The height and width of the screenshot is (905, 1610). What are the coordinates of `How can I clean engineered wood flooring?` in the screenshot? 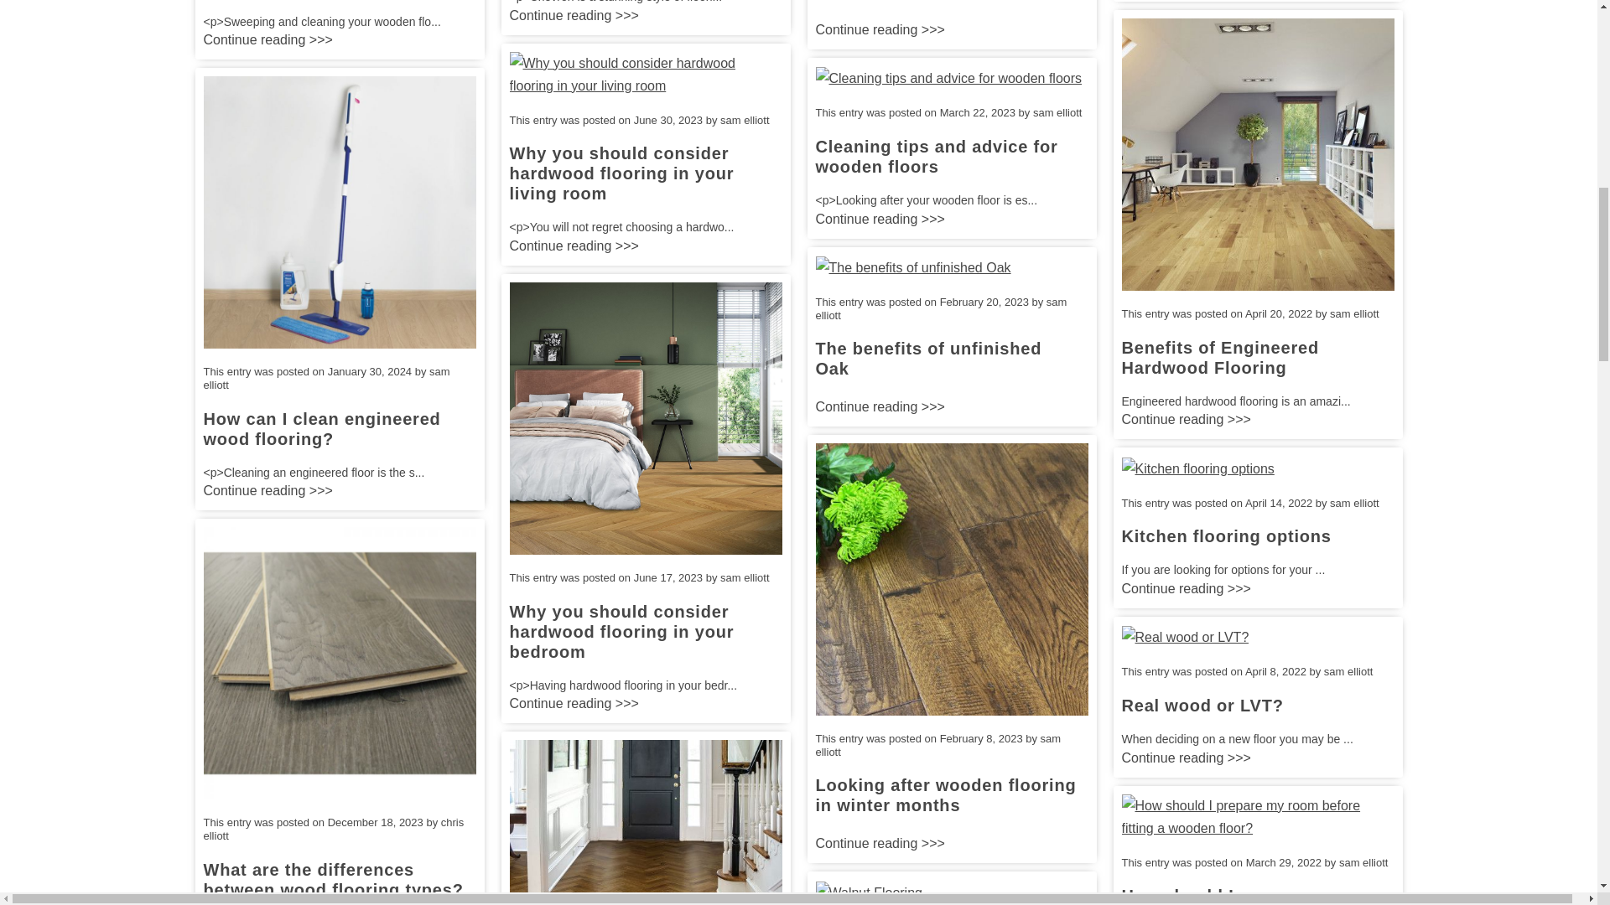 It's located at (339, 211).